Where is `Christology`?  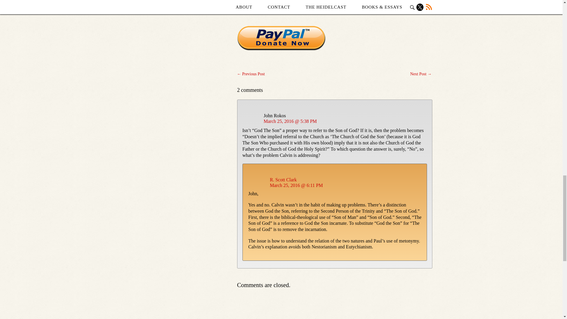 Christology is located at coordinates (294, 1).